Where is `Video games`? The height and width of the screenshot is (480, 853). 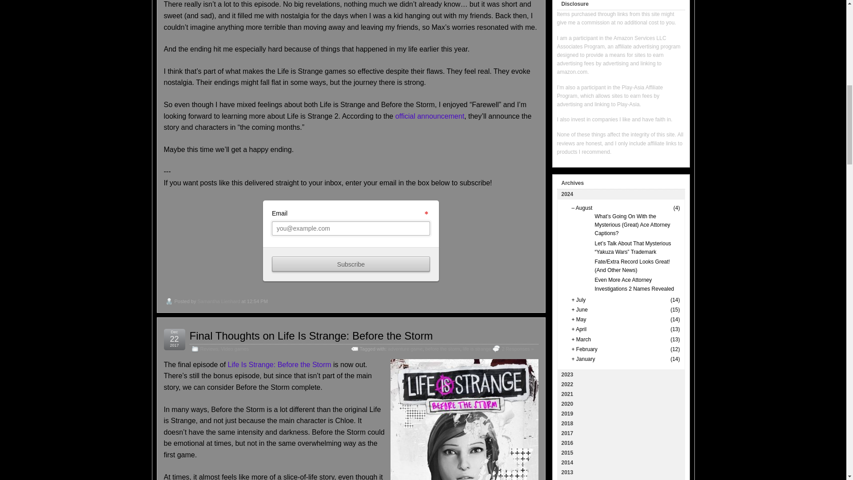
Video games is located at coordinates (235, 348).